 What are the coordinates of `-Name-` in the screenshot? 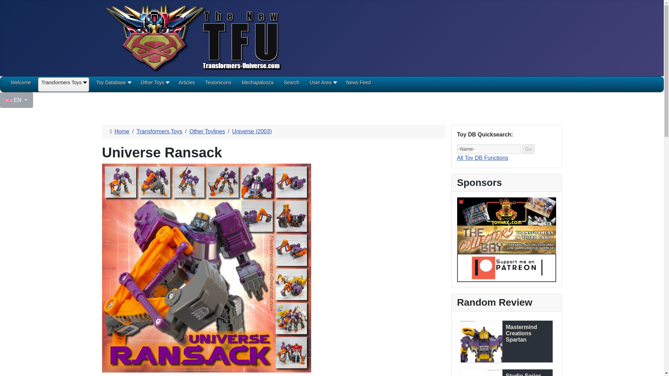 It's located at (489, 149).